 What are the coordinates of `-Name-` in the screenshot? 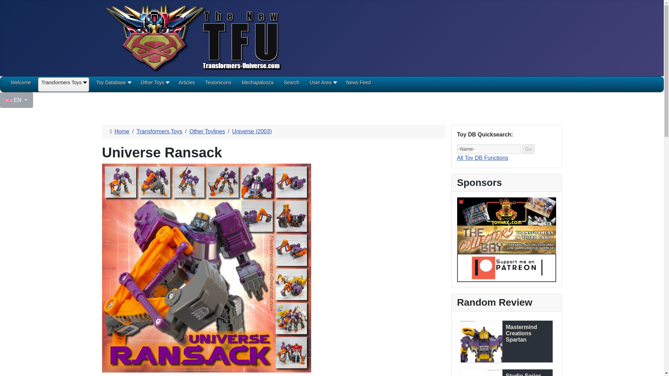 It's located at (489, 149).